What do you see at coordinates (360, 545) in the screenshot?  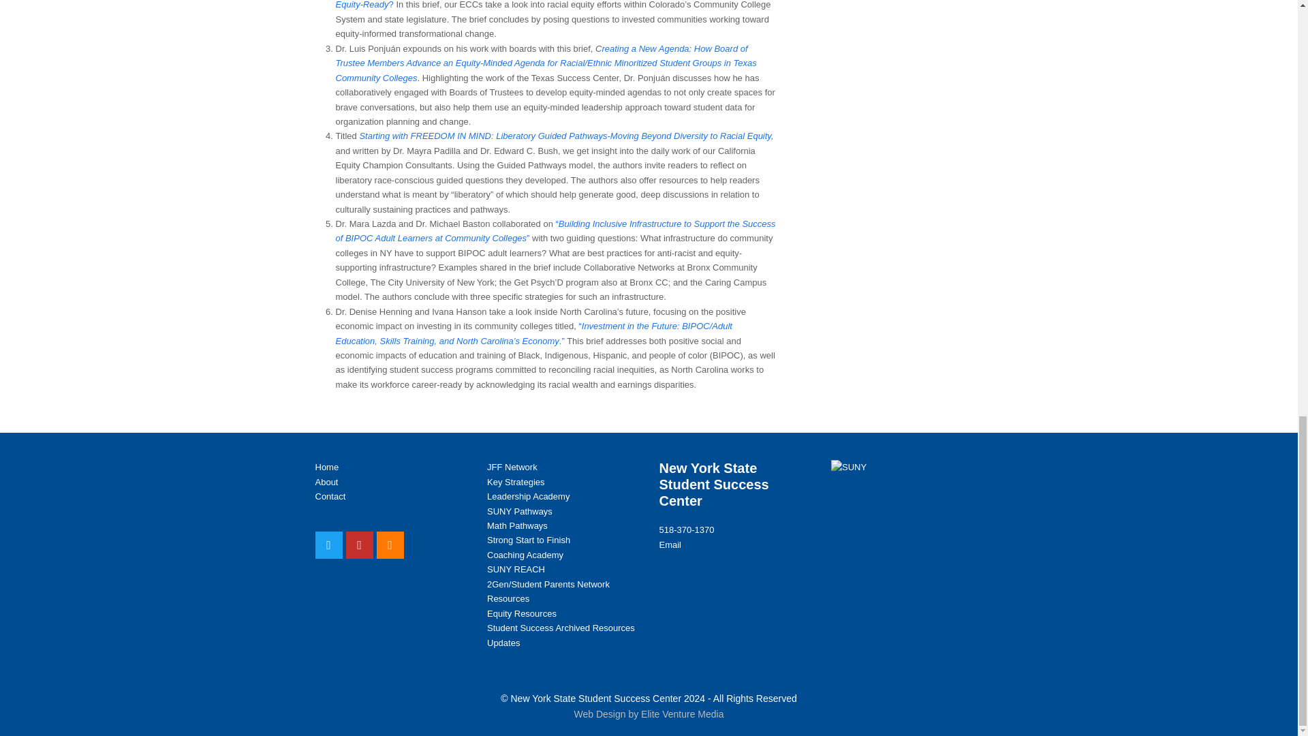 I see `Youtube` at bounding box center [360, 545].